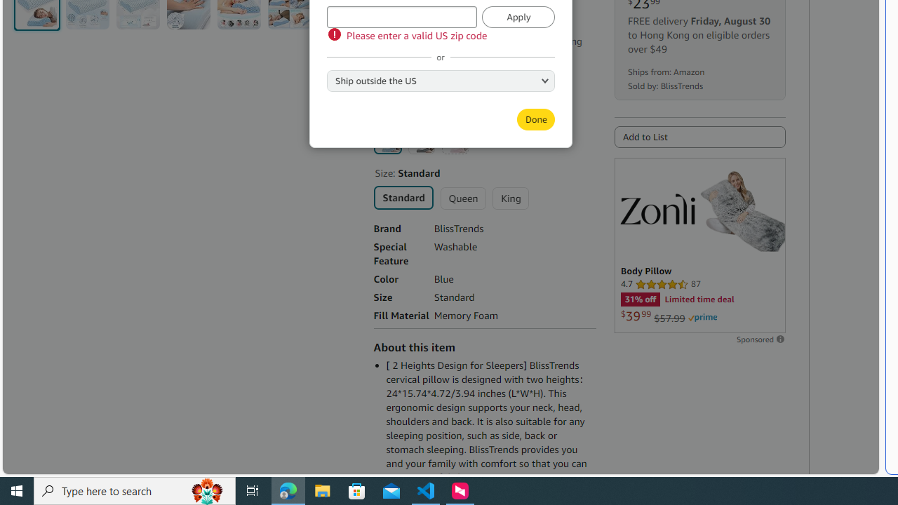 Image resolution: width=898 pixels, height=505 pixels. What do you see at coordinates (535, 119) in the screenshot?
I see `Done` at bounding box center [535, 119].